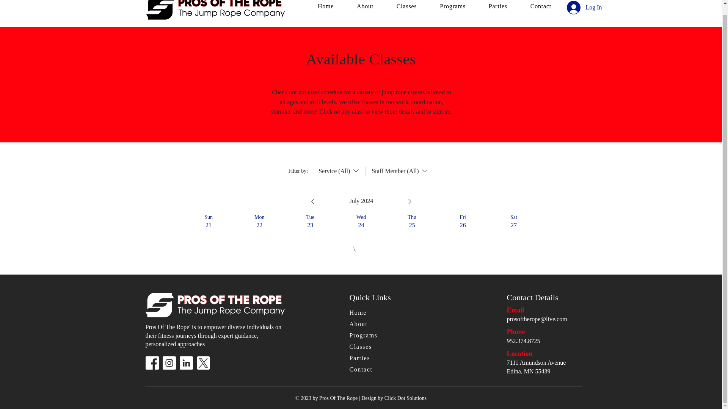 This screenshot has width=728, height=409. I want to click on About, so click(365, 7).